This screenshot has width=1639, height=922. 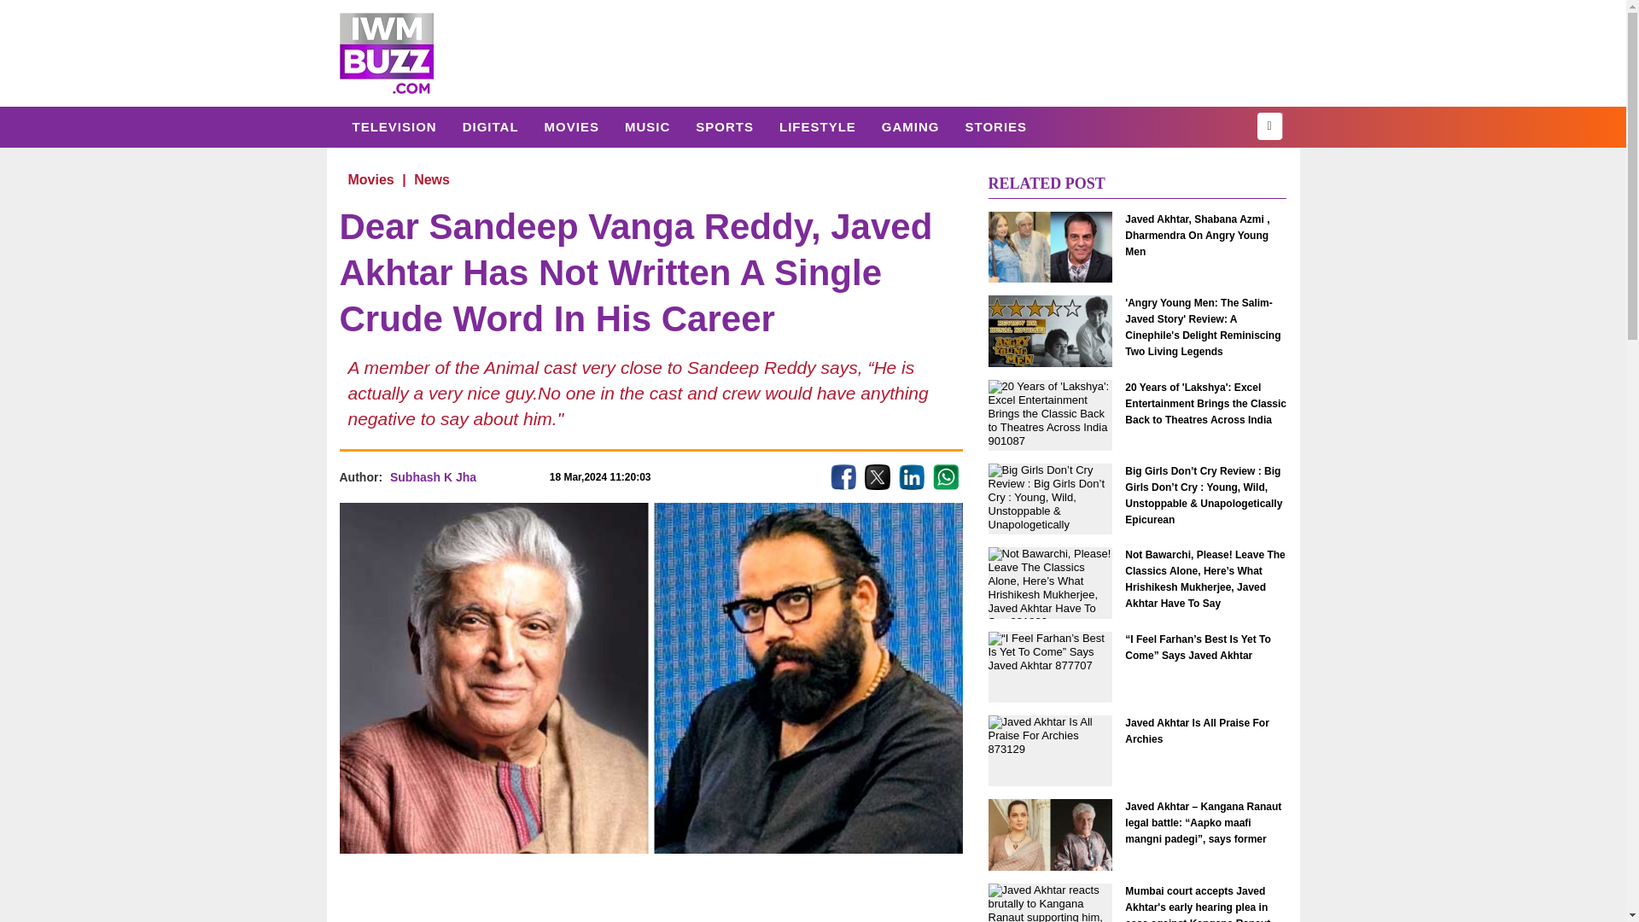 What do you see at coordinates (818, 126) in the screenshot?
I see `Lifestyle` at bounding box center [818, 126].